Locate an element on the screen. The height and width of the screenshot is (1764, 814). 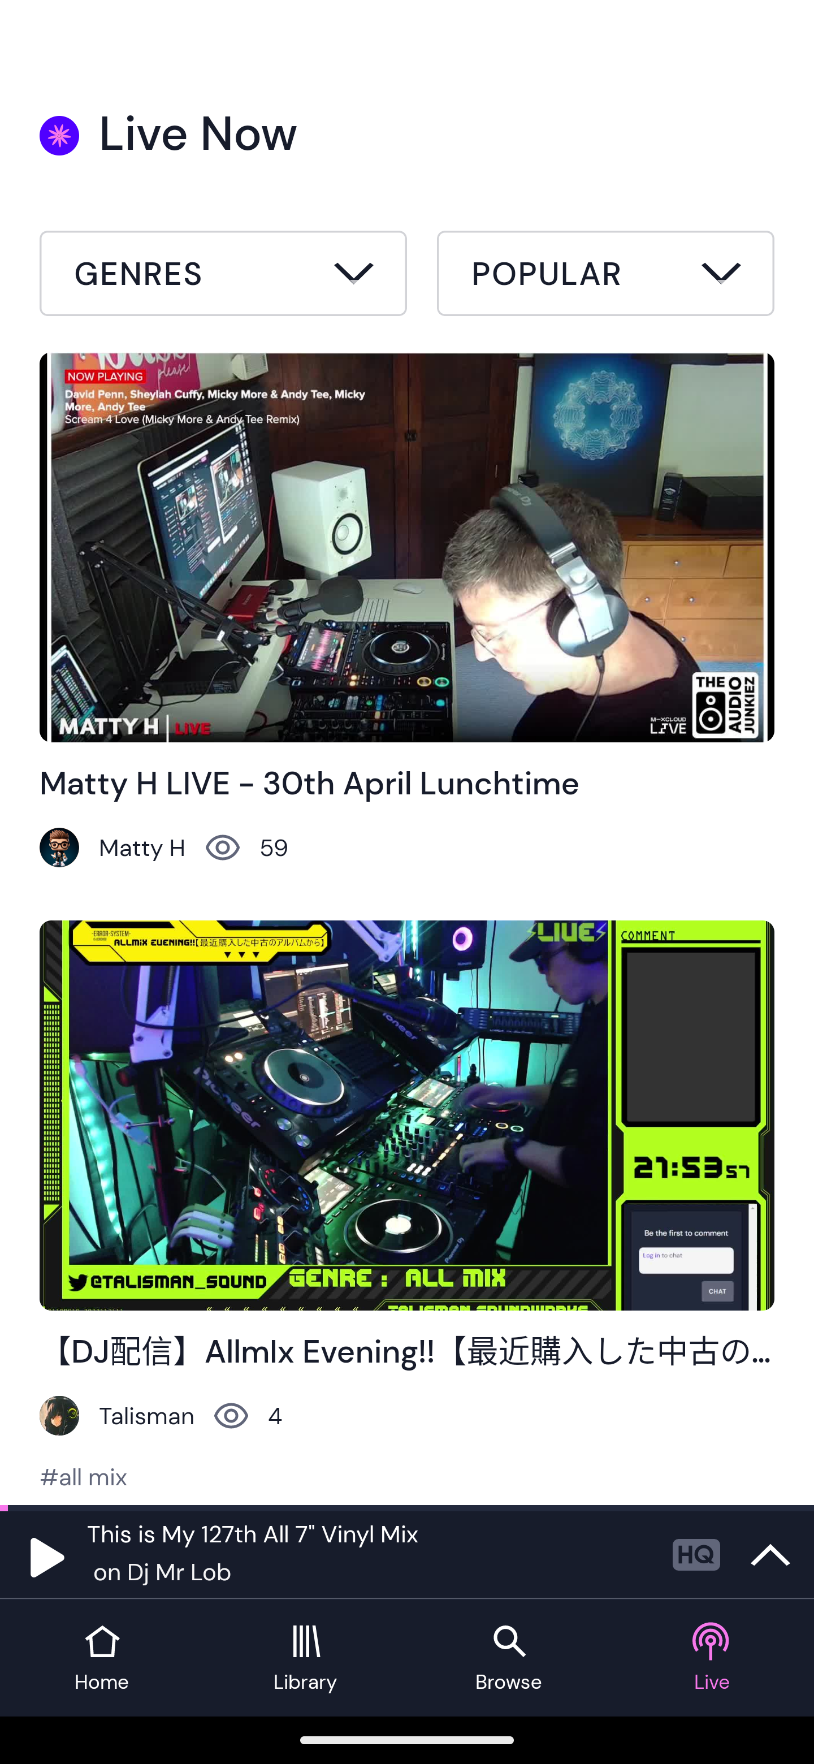
Browse tab Browse is located at coordinates (509, 1658).